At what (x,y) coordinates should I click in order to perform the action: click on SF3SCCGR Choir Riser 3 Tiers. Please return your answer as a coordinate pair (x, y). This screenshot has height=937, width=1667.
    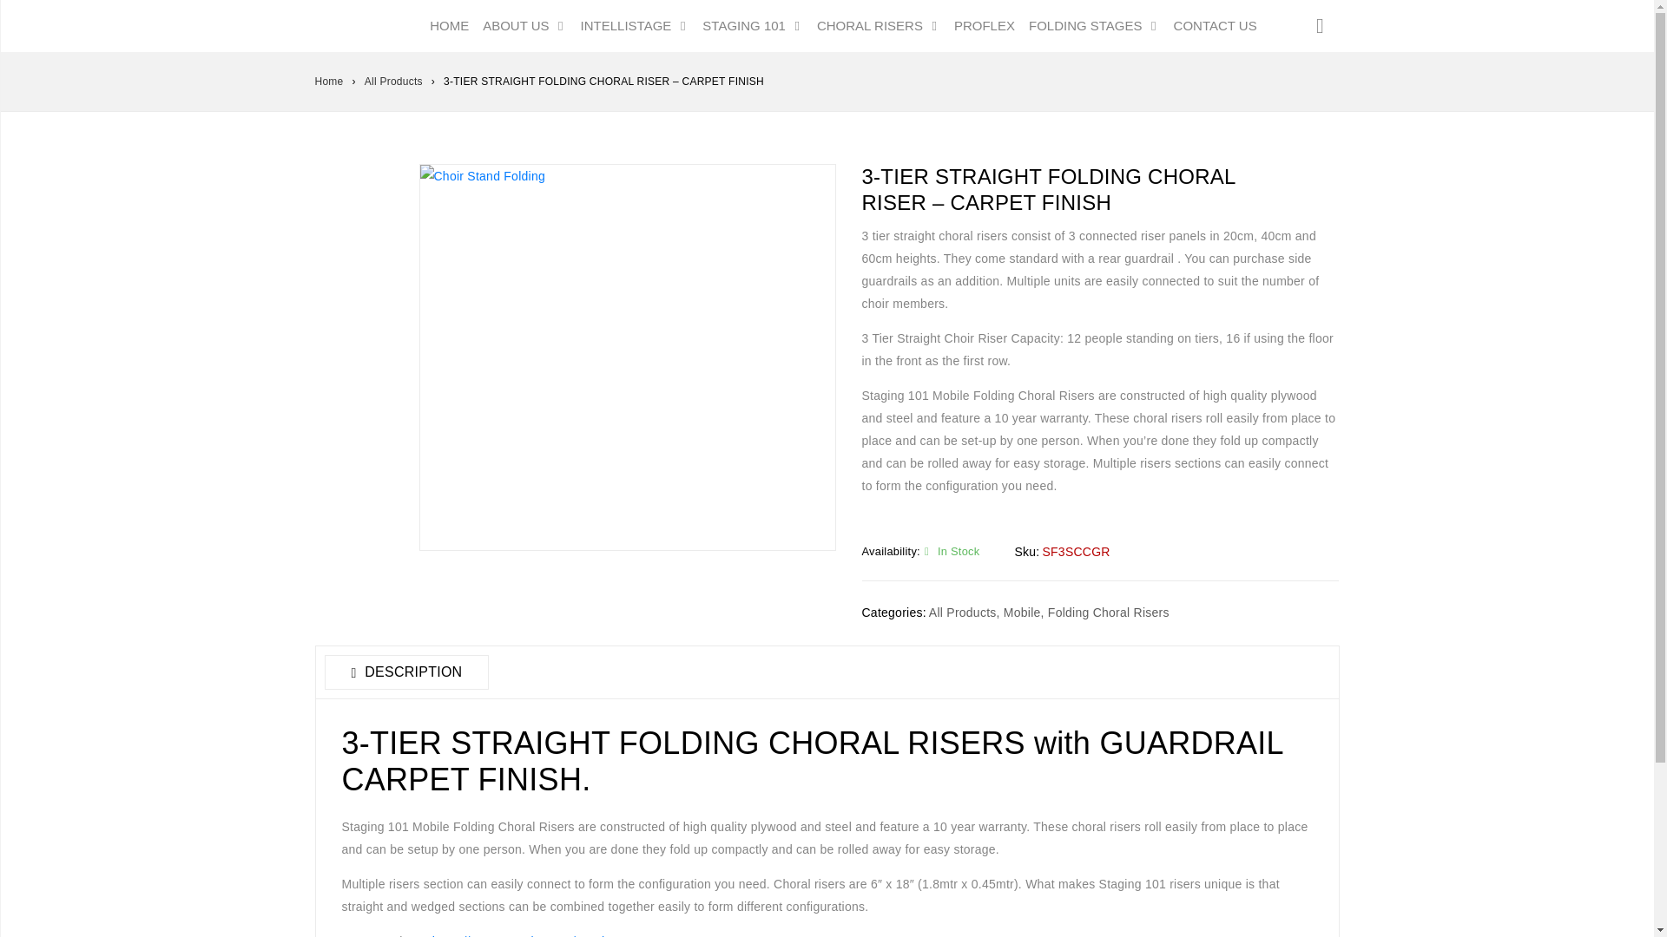
    Looking at the image, I should click on (626, 357).